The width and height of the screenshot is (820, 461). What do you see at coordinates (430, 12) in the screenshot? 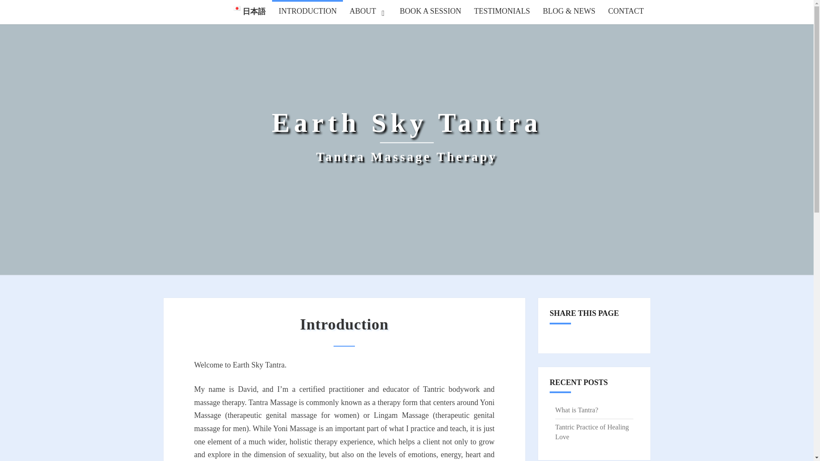
I see `BOOK A SESSION` at bounding box center [430, 12].